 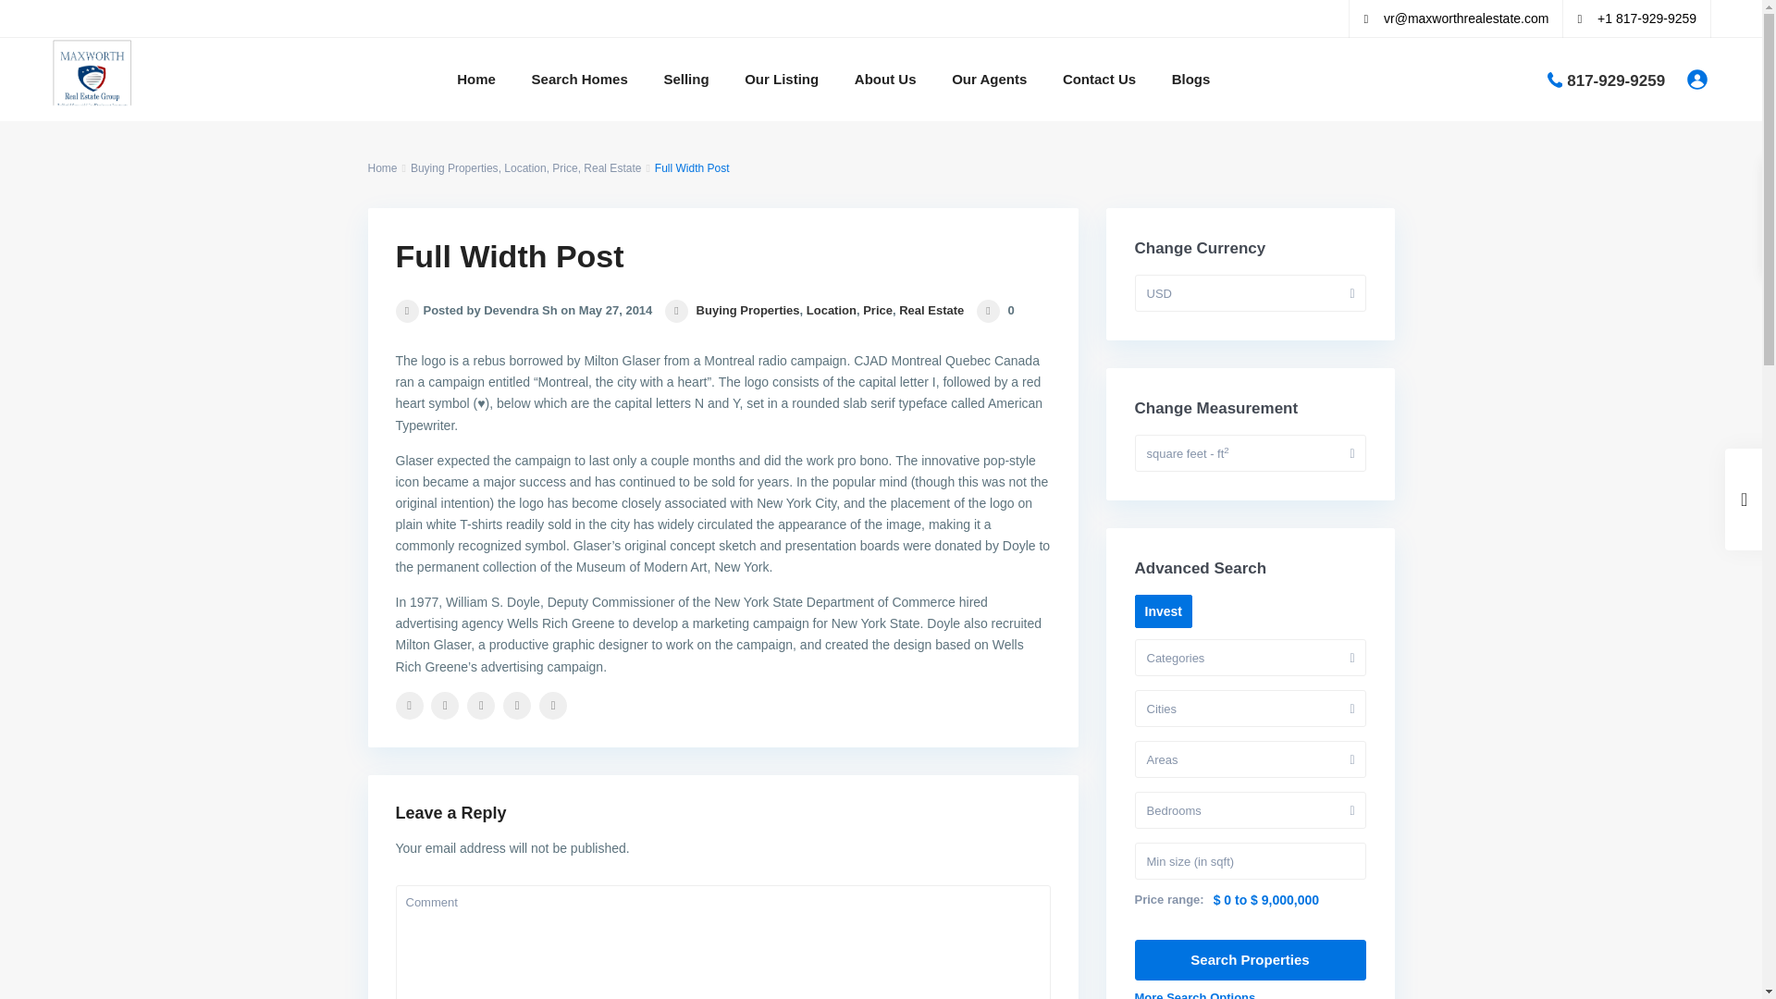 I want to click on Search Homes, so click(x=579, y=80).